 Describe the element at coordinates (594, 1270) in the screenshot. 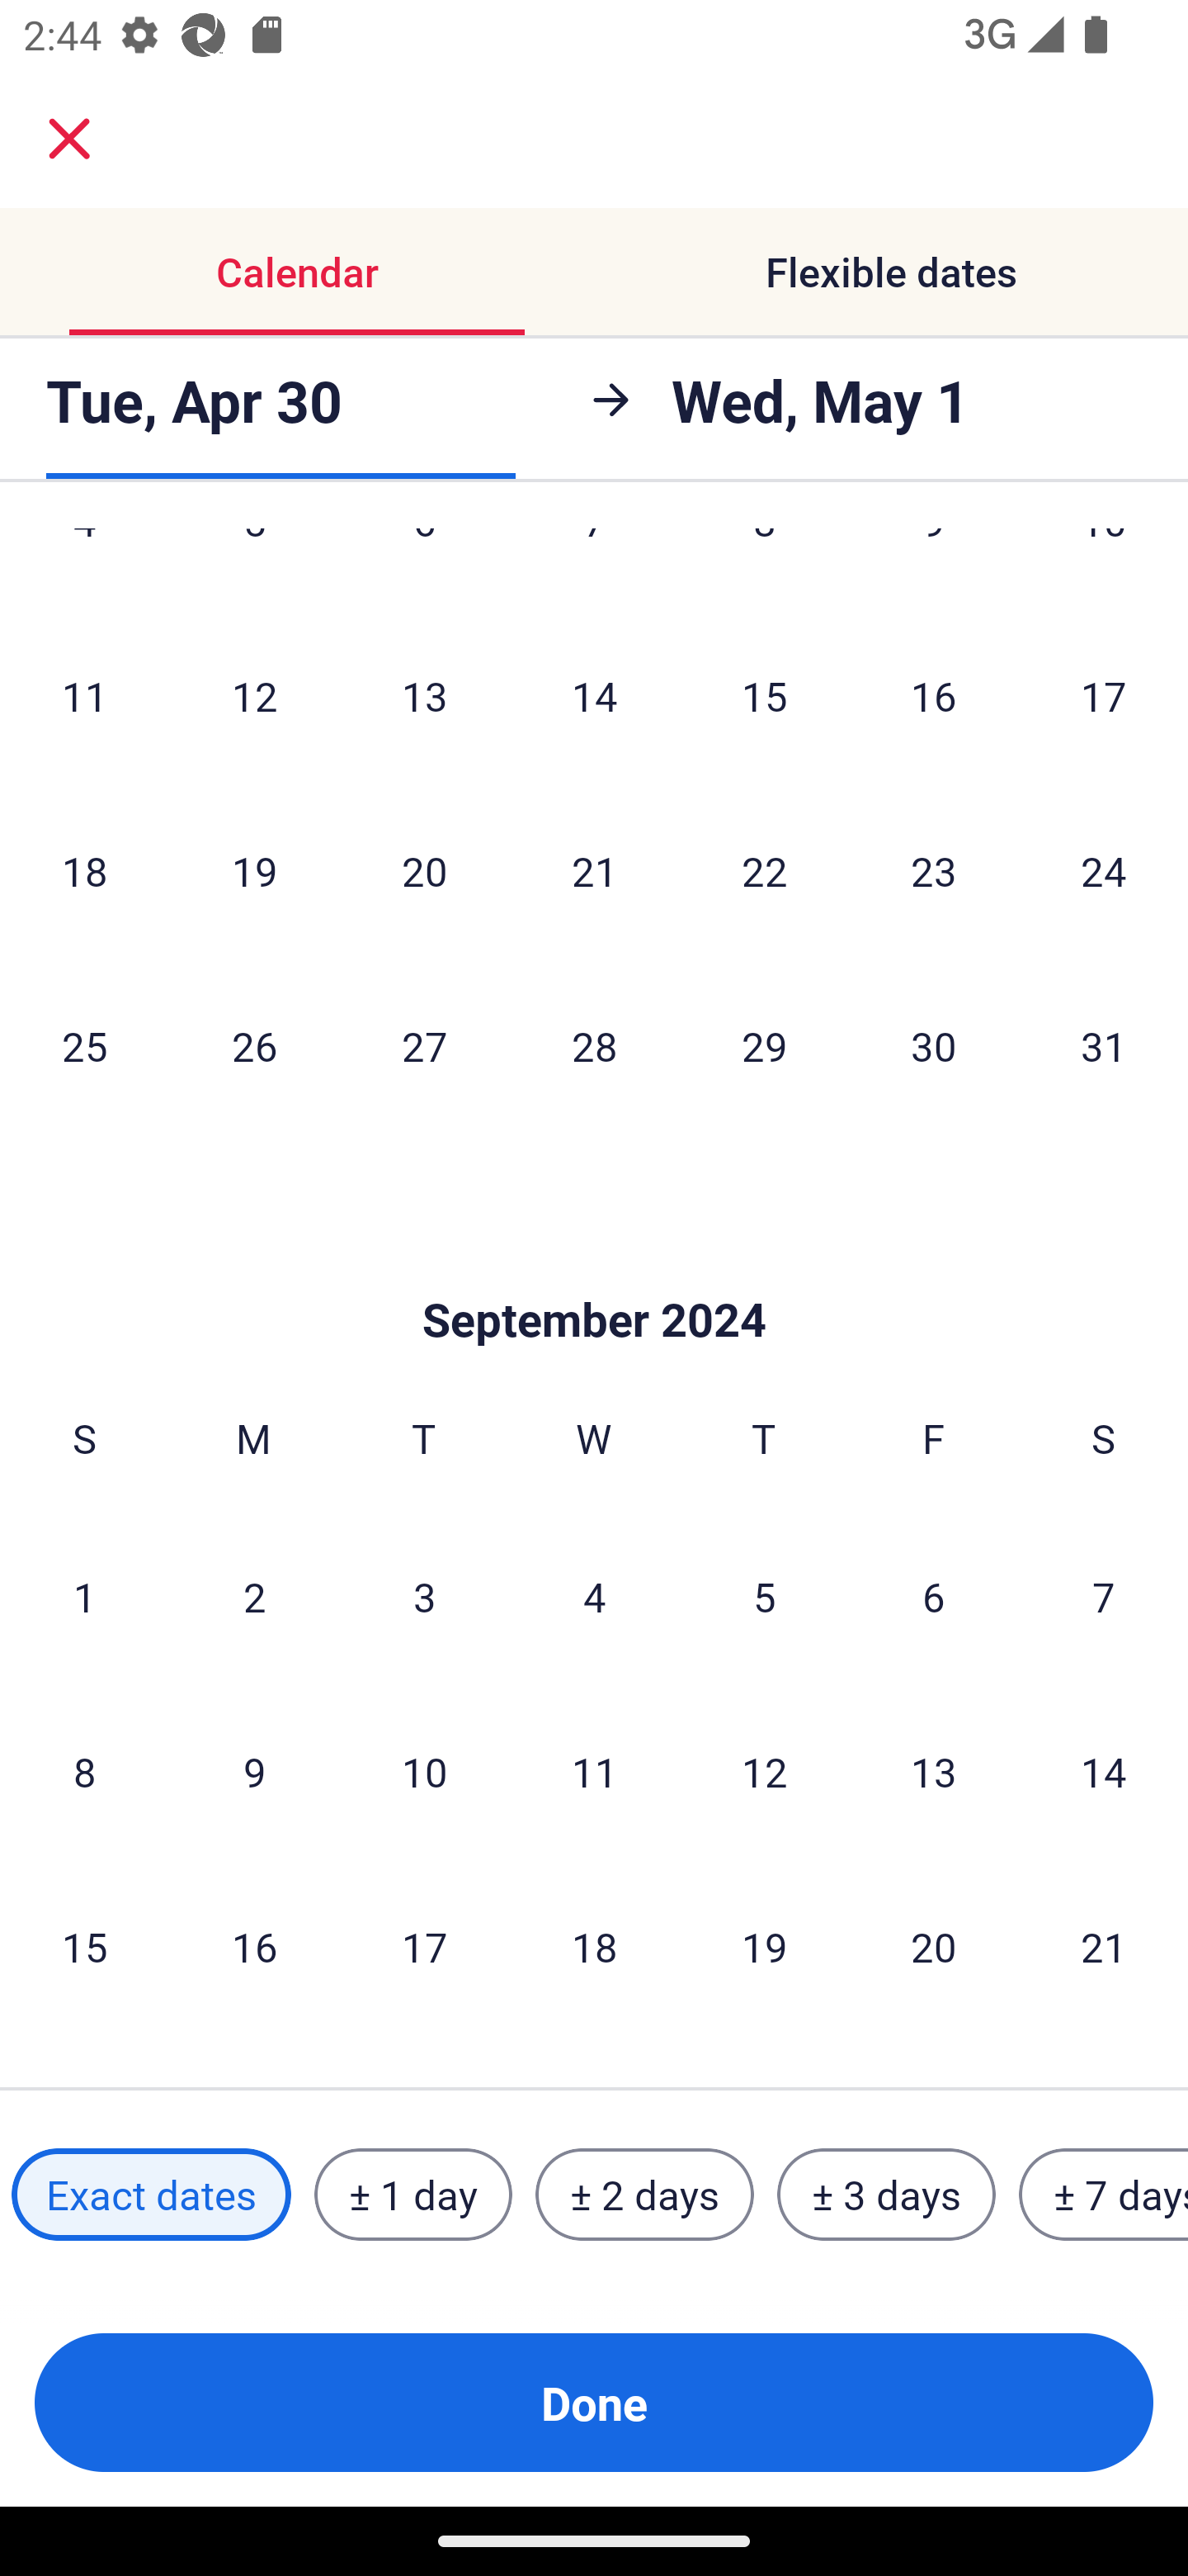

I see `Skip to Done` at that location.